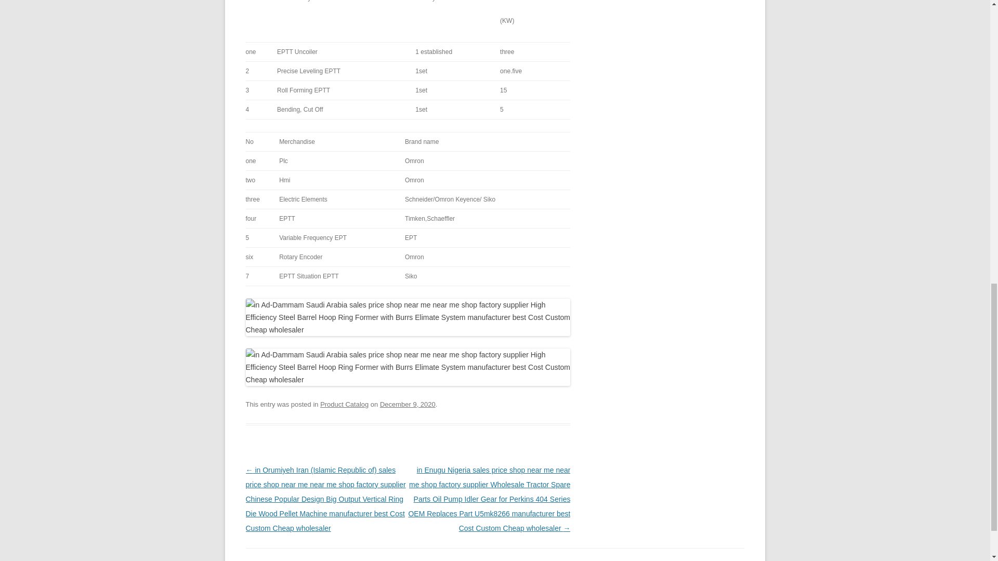 This screenshot has height=561, width=998. Describe the element at coordinates (408, 404) in the screenshot. I see `4:40 pm` at that location.